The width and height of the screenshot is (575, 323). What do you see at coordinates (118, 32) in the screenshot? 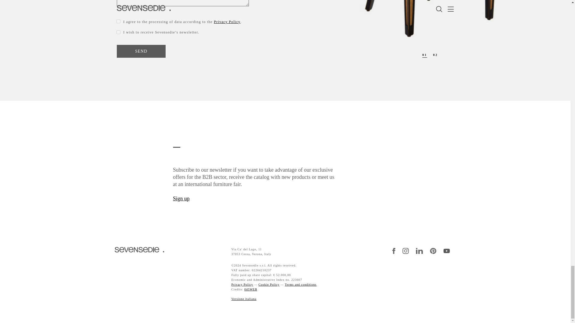
I see `on` at bounding box center [118, 32].